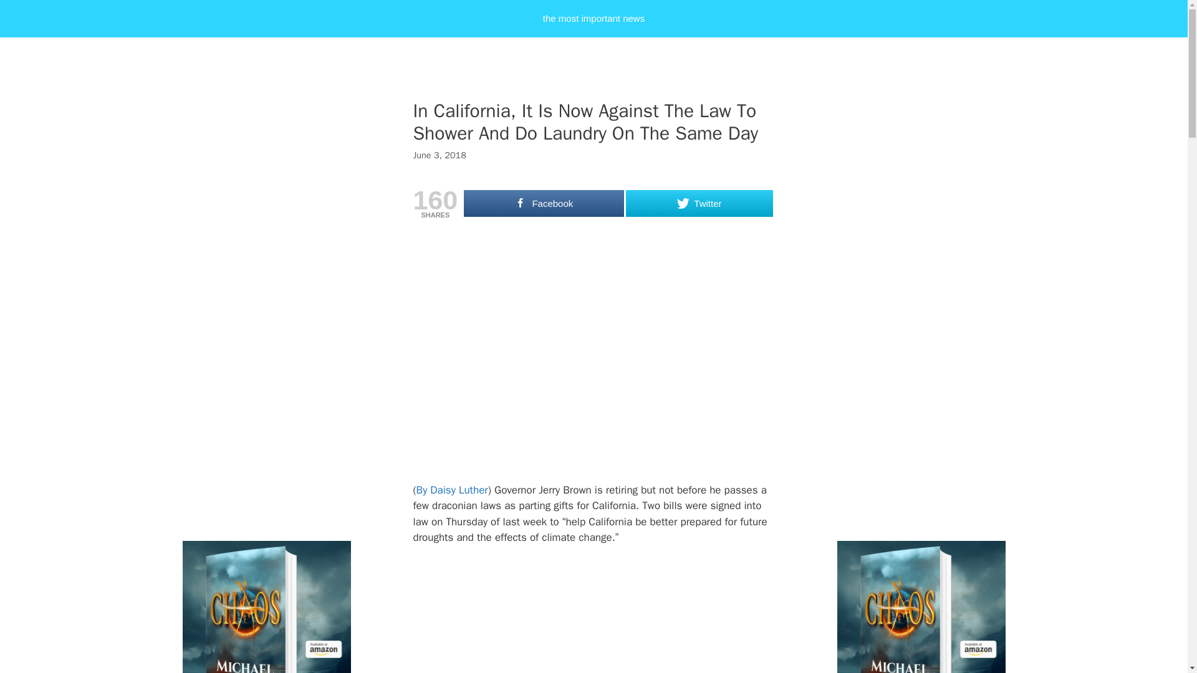 This screenshot has width=1197, height=673. Describe the element at coordinates (544, 203) in the screenshot. I see `Facebook` at that location.